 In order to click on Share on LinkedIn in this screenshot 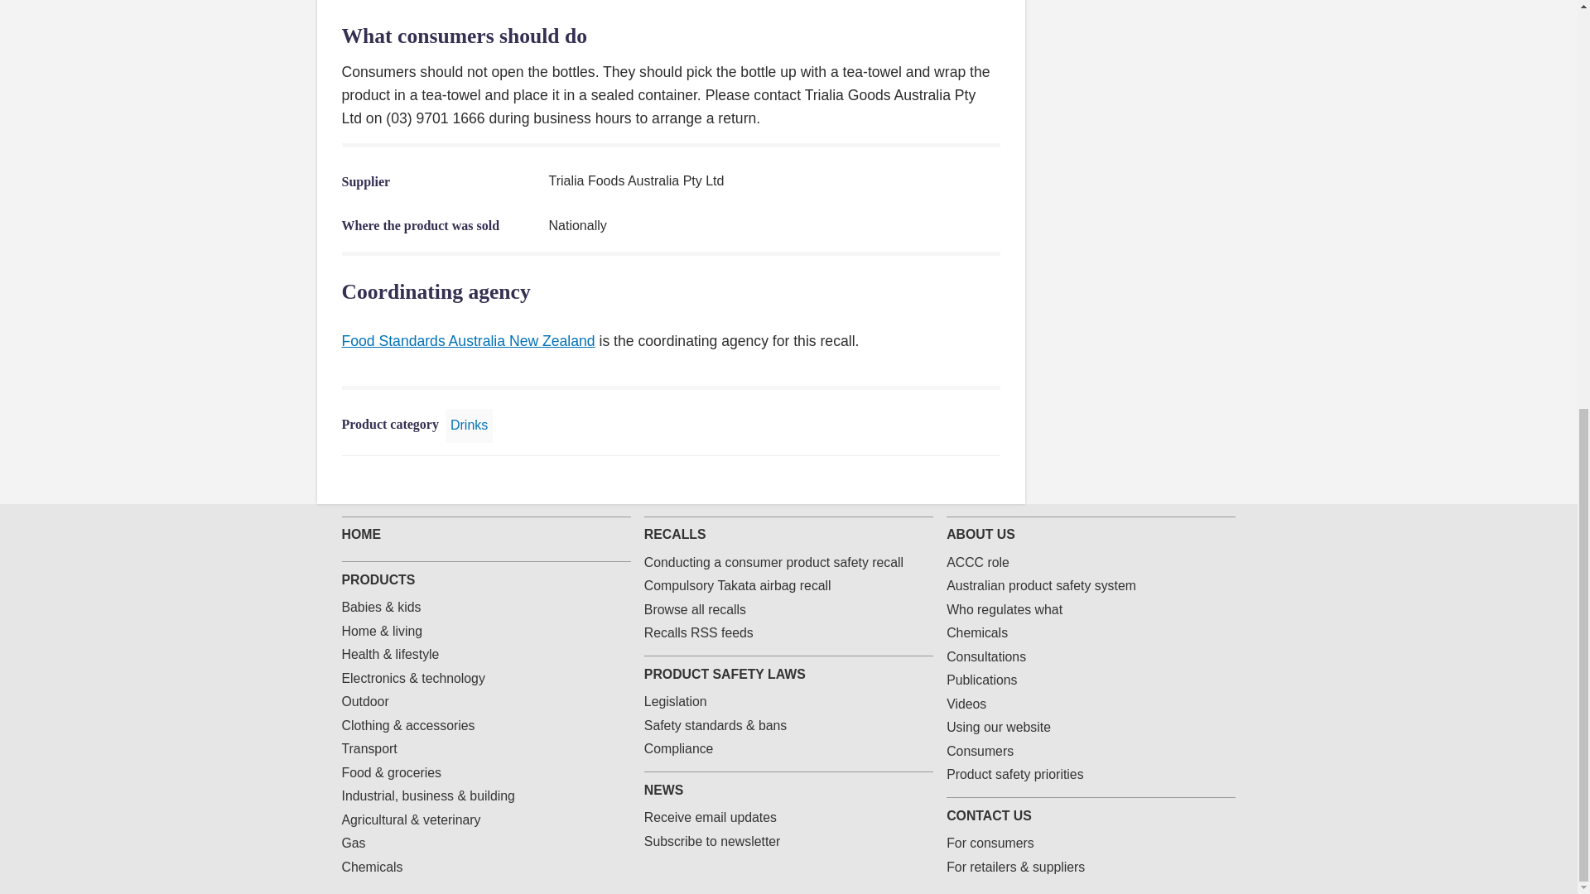, I will do `click(937, 480)`.